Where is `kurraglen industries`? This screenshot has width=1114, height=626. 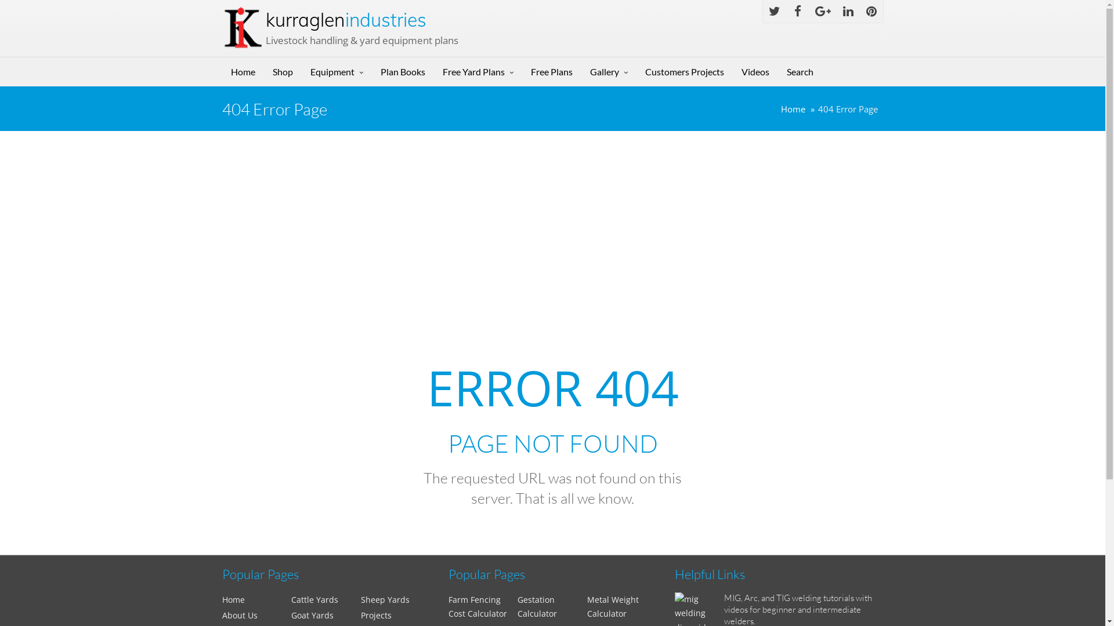
kurraglen industries is located at coordinates (346, 20).